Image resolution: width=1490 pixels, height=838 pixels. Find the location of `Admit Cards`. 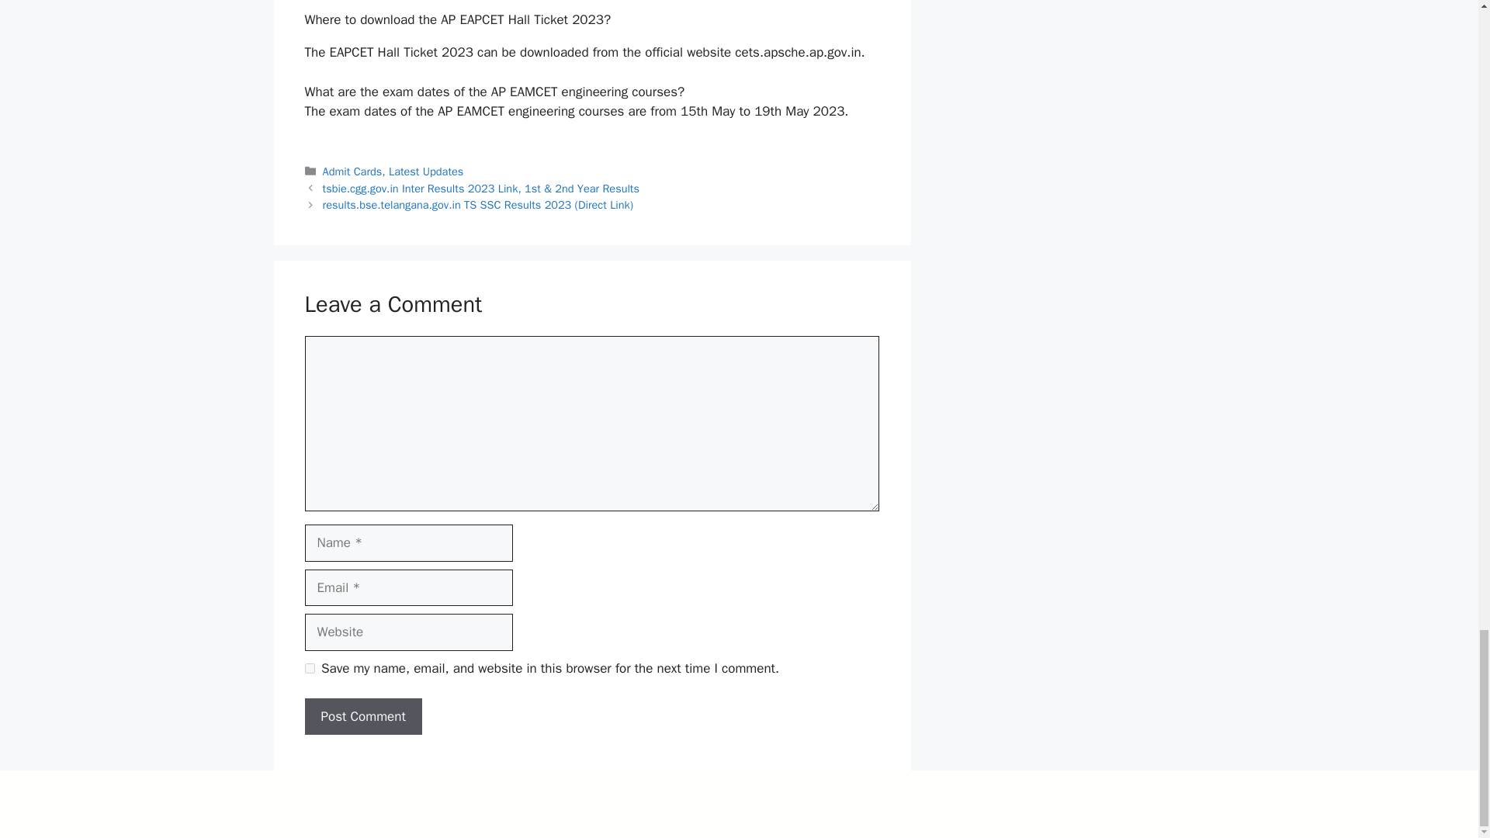

Admit Cards is located at coordinates (352, 171).